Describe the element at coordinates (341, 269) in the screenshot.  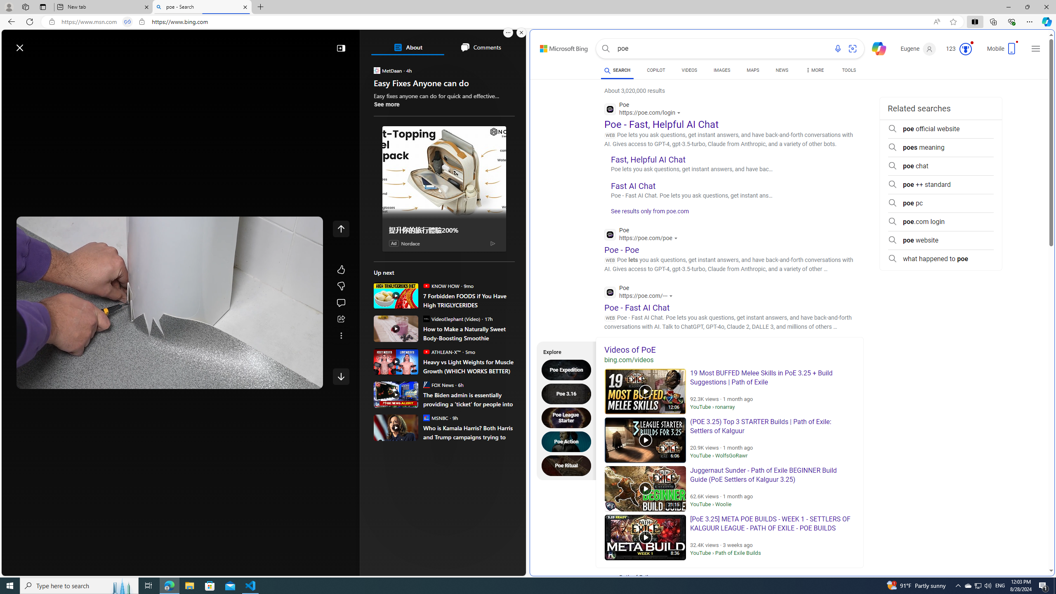
I see `Like` at that location.